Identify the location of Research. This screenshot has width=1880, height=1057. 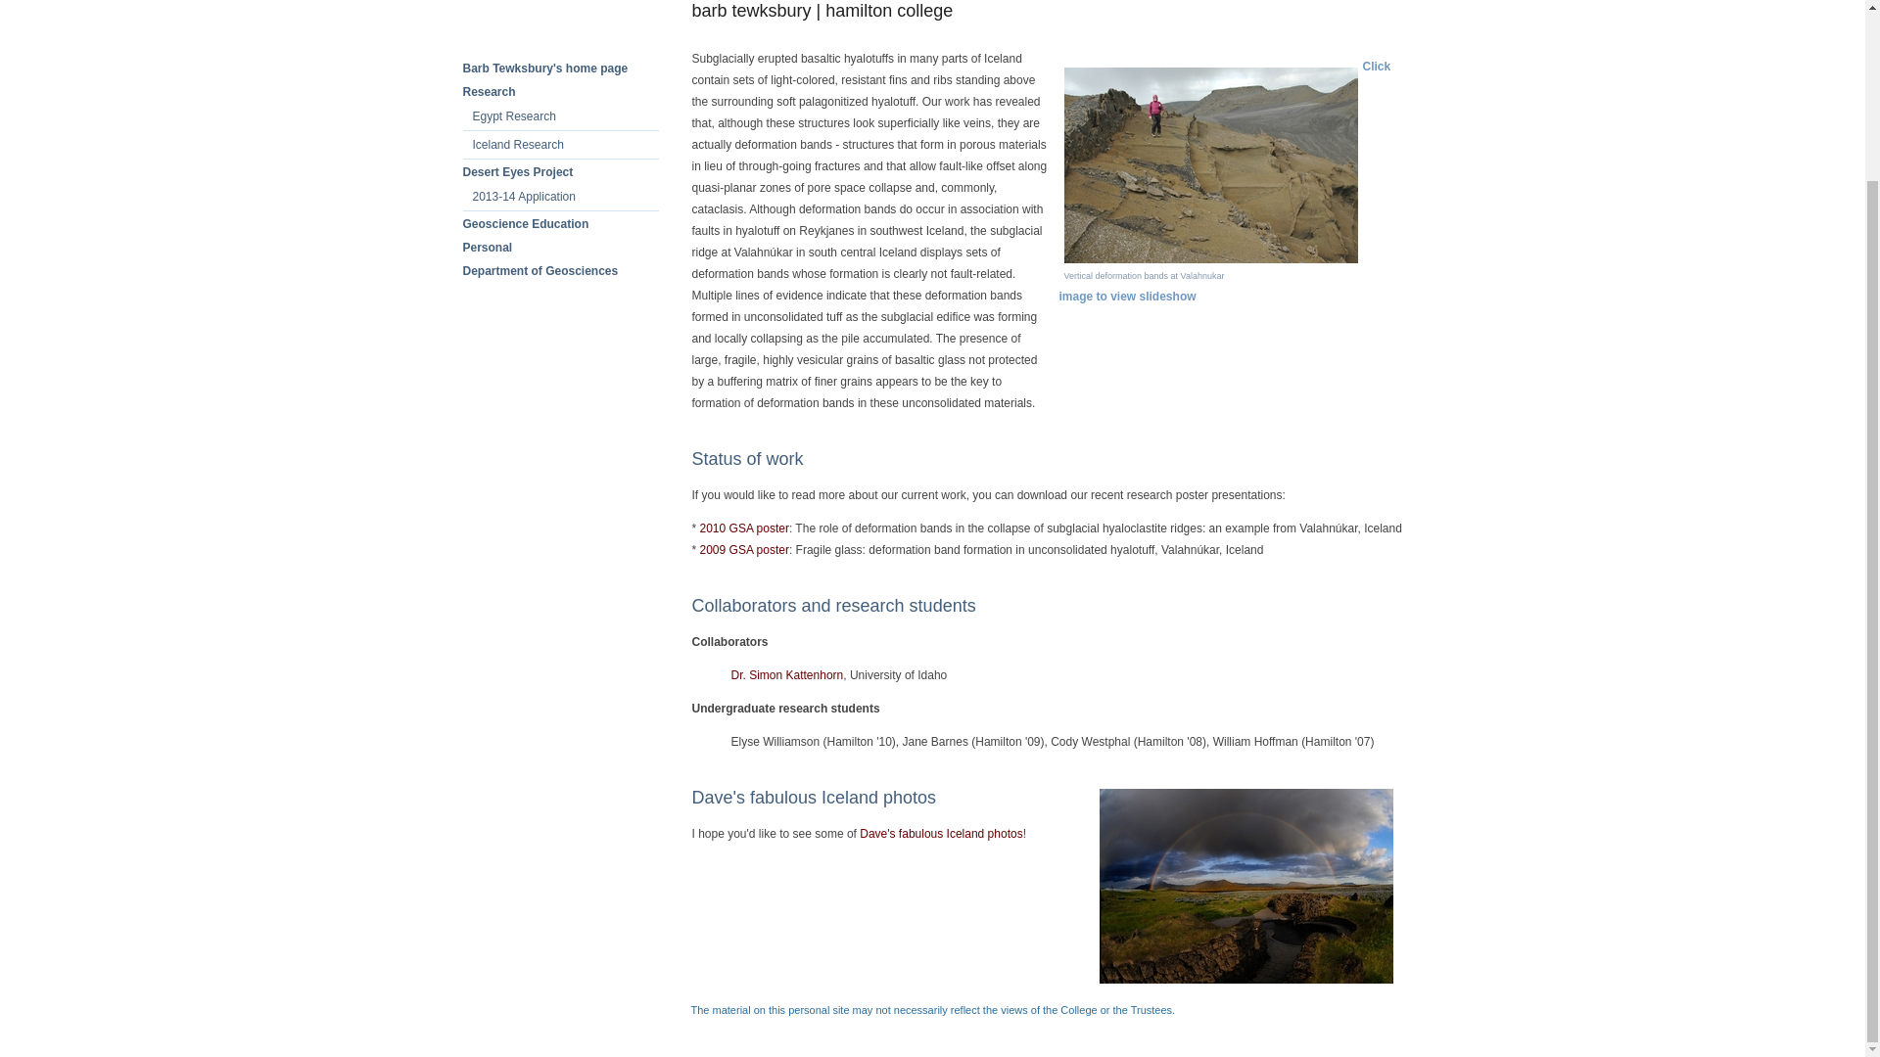
(489, 92).